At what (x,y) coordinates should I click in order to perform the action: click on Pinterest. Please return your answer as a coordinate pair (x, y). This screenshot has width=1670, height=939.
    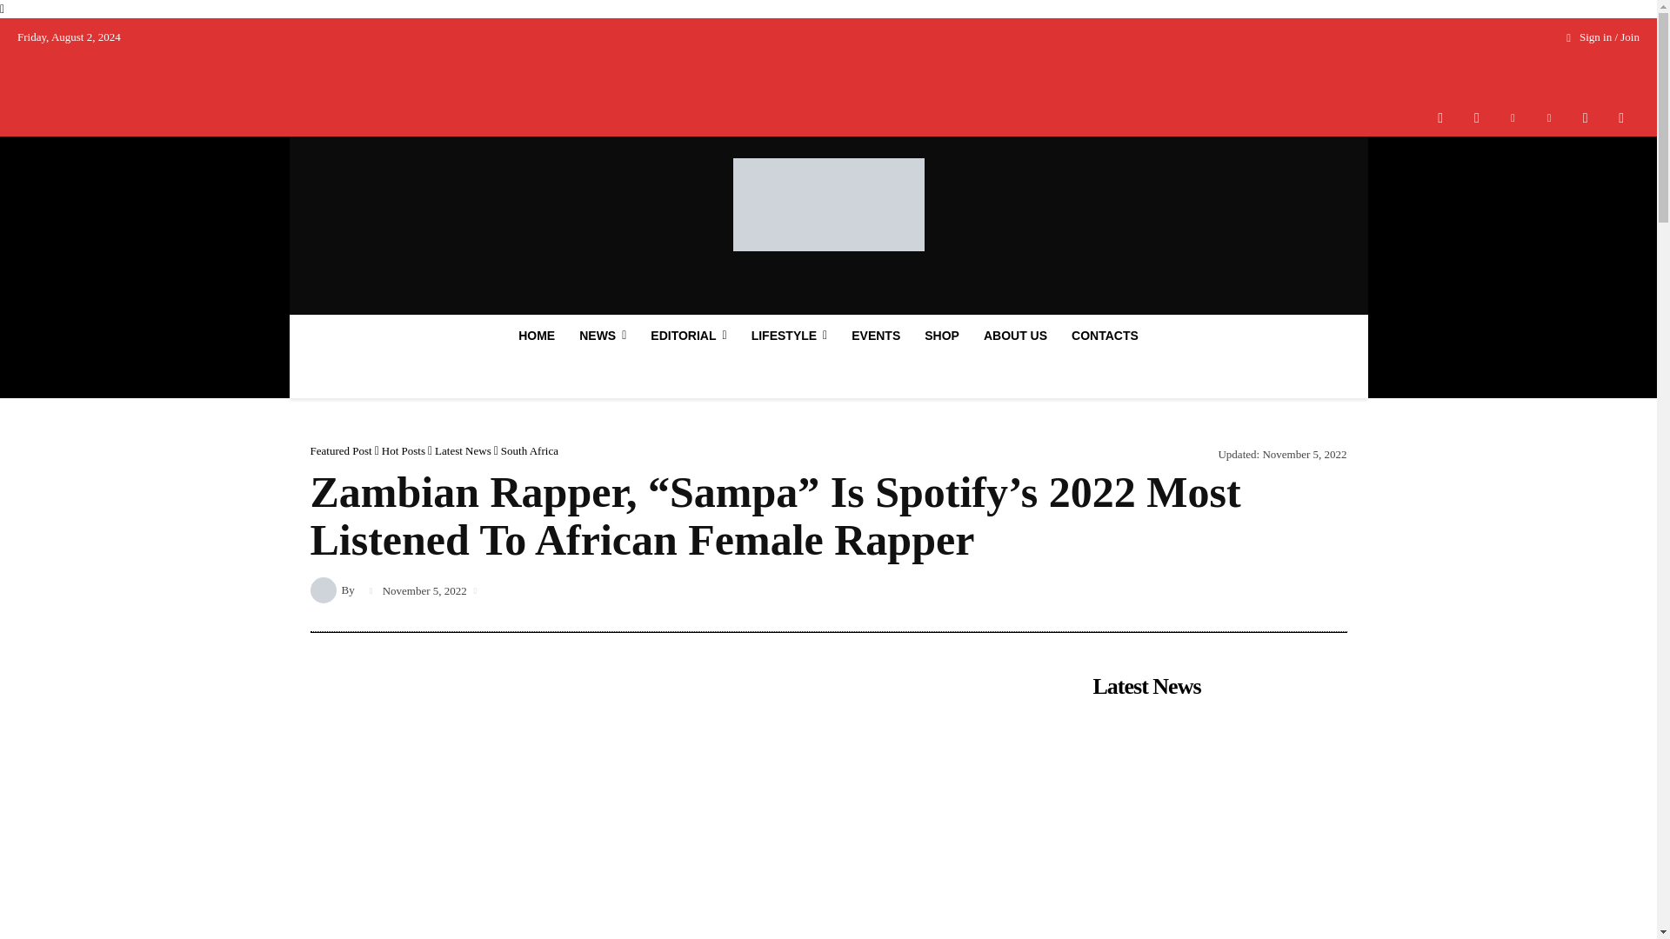
    Looking at the image, I should click on (1549, 117).